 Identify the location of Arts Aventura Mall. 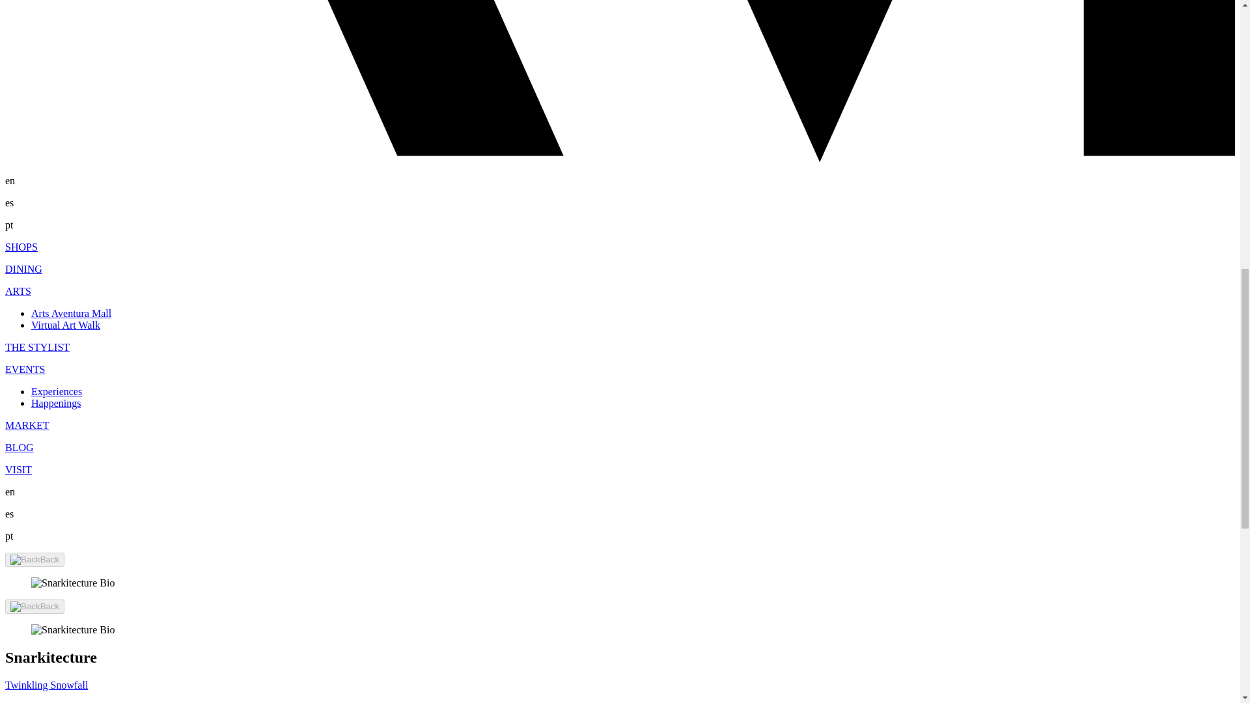
(71, 314).